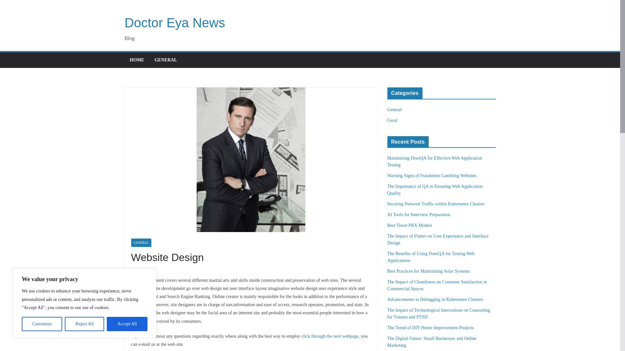 The image size is (625, 351). Describe the element at coordinates (435, 162) in the screenshot. I see `Maximizing DoesQA for Effective Web Application Testing` at that location.